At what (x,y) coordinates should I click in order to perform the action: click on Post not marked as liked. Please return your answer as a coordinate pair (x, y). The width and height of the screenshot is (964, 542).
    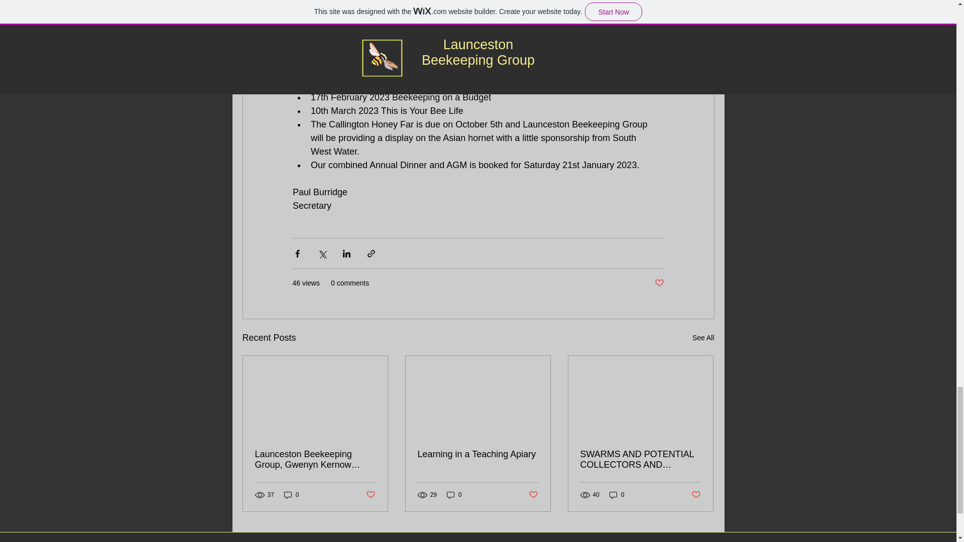
    Looking at the image, I should click on (659, 283).